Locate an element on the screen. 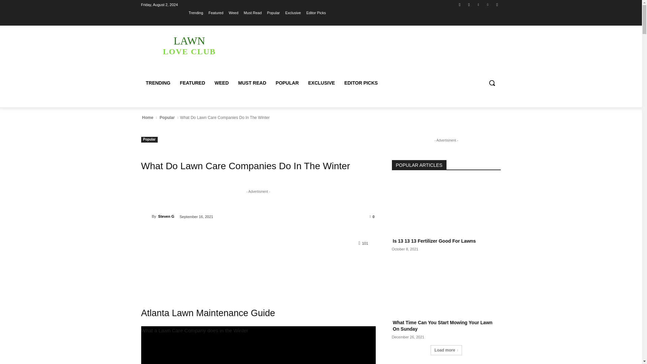 The width and height of the screenshot is (647, 364). MUST READ is located at coordinates (252, 83).